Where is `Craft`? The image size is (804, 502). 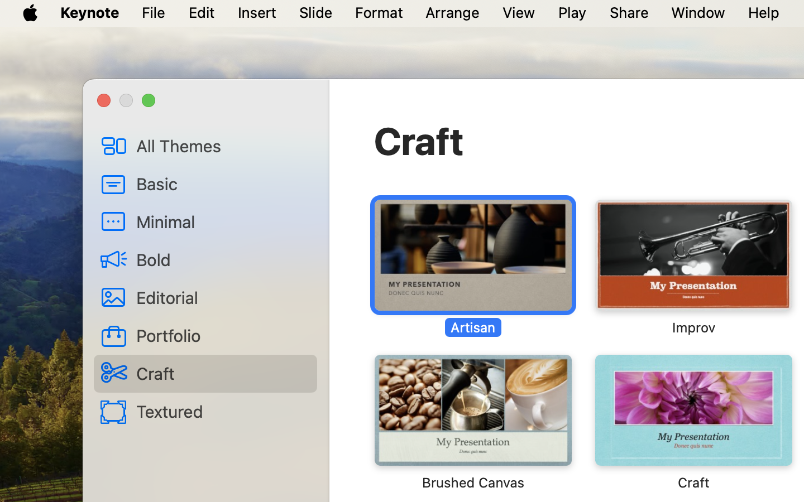 Craft is located at coordinates (419, 141).